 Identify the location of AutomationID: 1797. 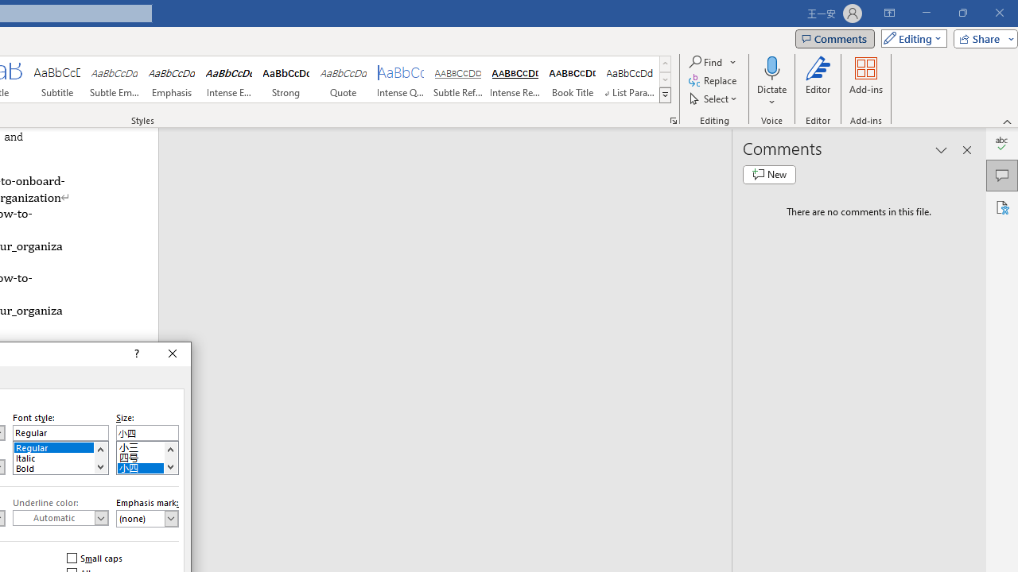
(170, 458).